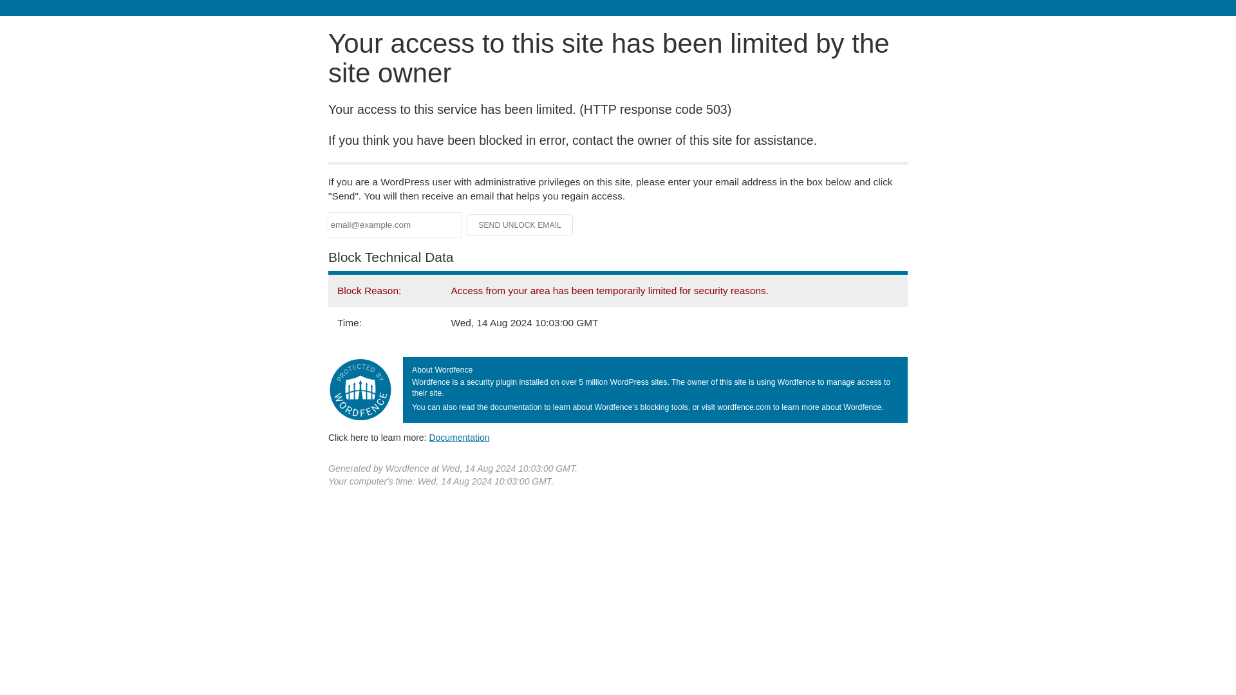  What do you see at coordinates (459, 437) in the screenshot?
I see `Documentation` at bounding box center [459, 437].